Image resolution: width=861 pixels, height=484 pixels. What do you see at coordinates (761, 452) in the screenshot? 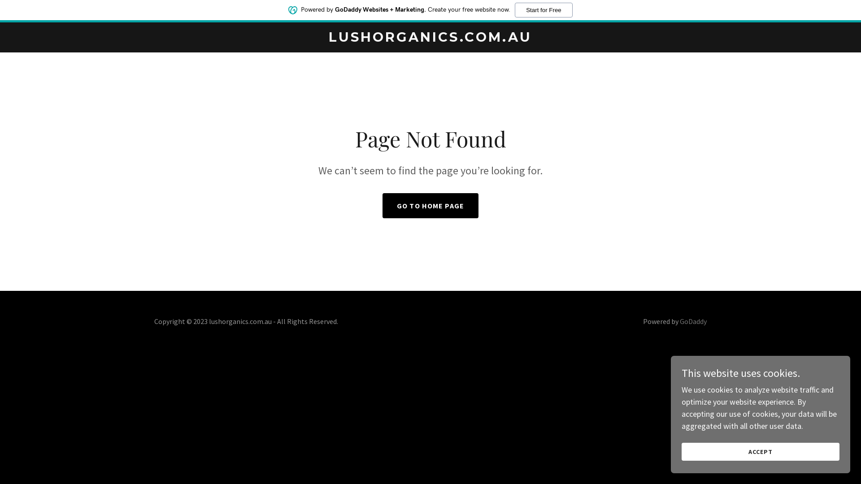
I see `ACCEPT` at bounding box center [761, 452].